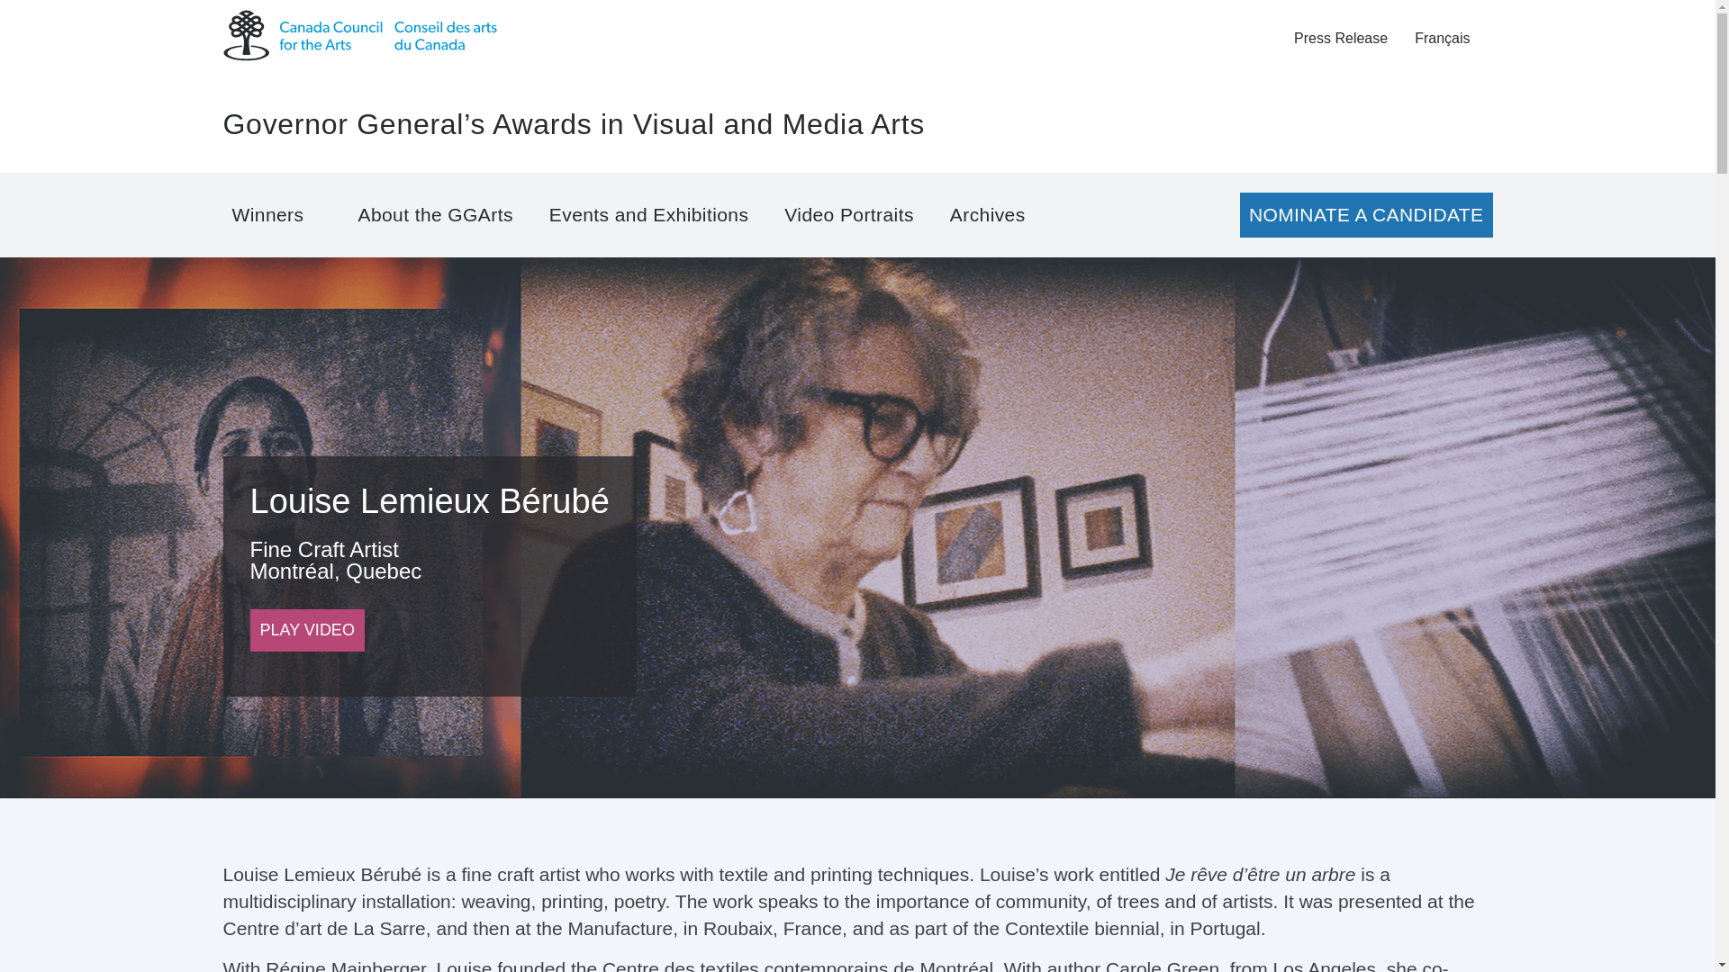  Describe the element at coordinates (277, 214) in the screenshot. I see `Winners` at that location.